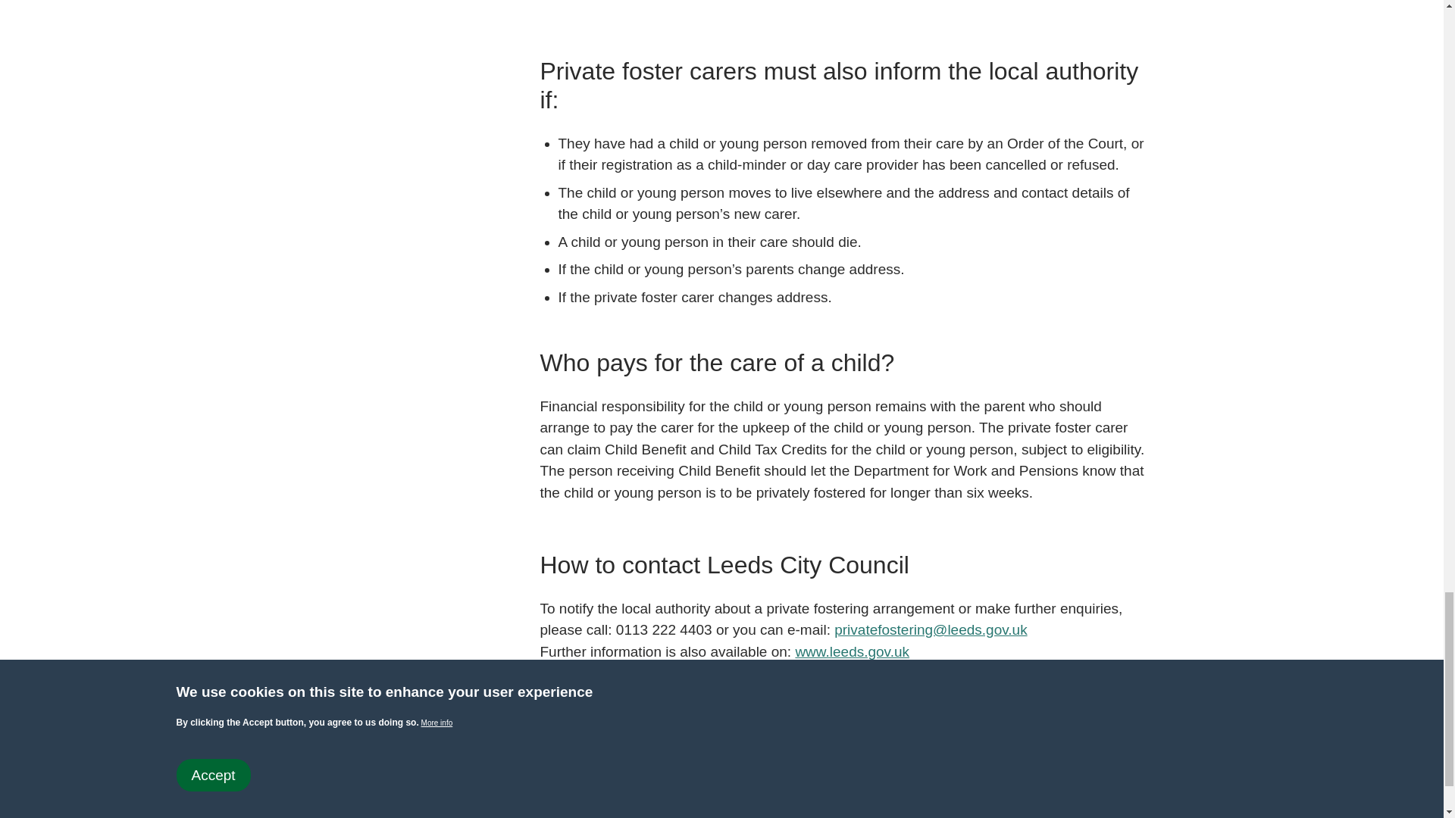  What do you see at coordinates (261, 799) in the screenshot?
I see `twitter` at bounding box center [261, 799].